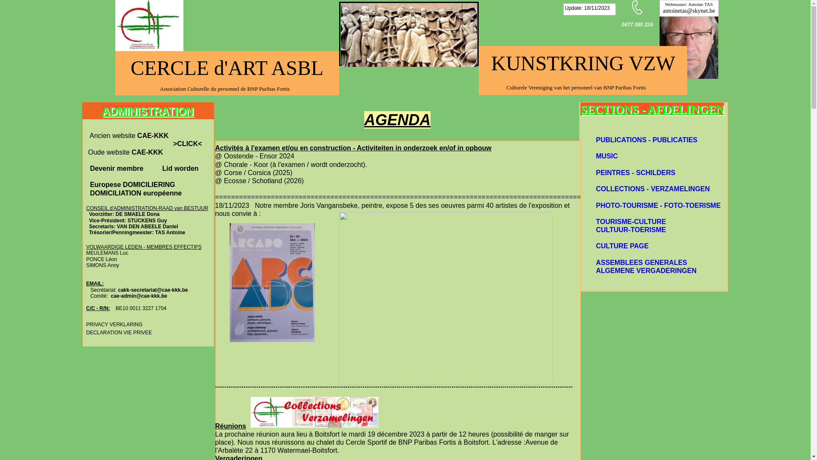  What do you see at coordinates (87, 135) in the screenshot?
I see ` ` at bounding box center [87, 135].